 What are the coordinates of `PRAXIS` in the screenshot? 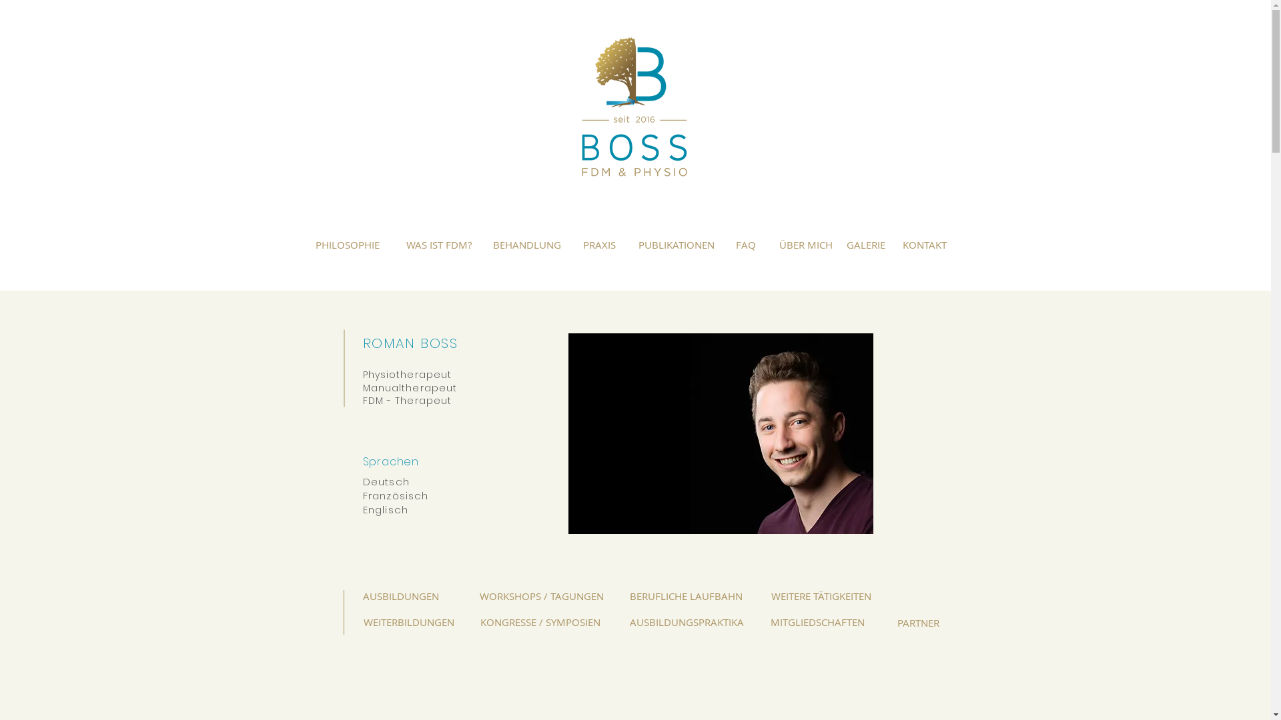 It's located at (600, 245).